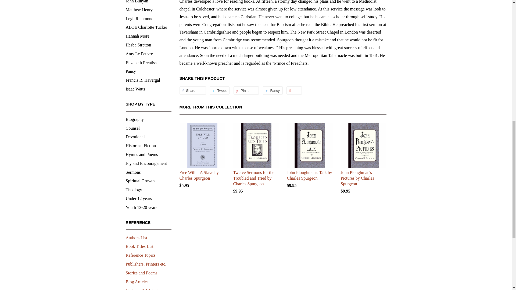 This screenshot has height=290, width=516. I want to click on Curiosmith Websites, so click(144, 289).